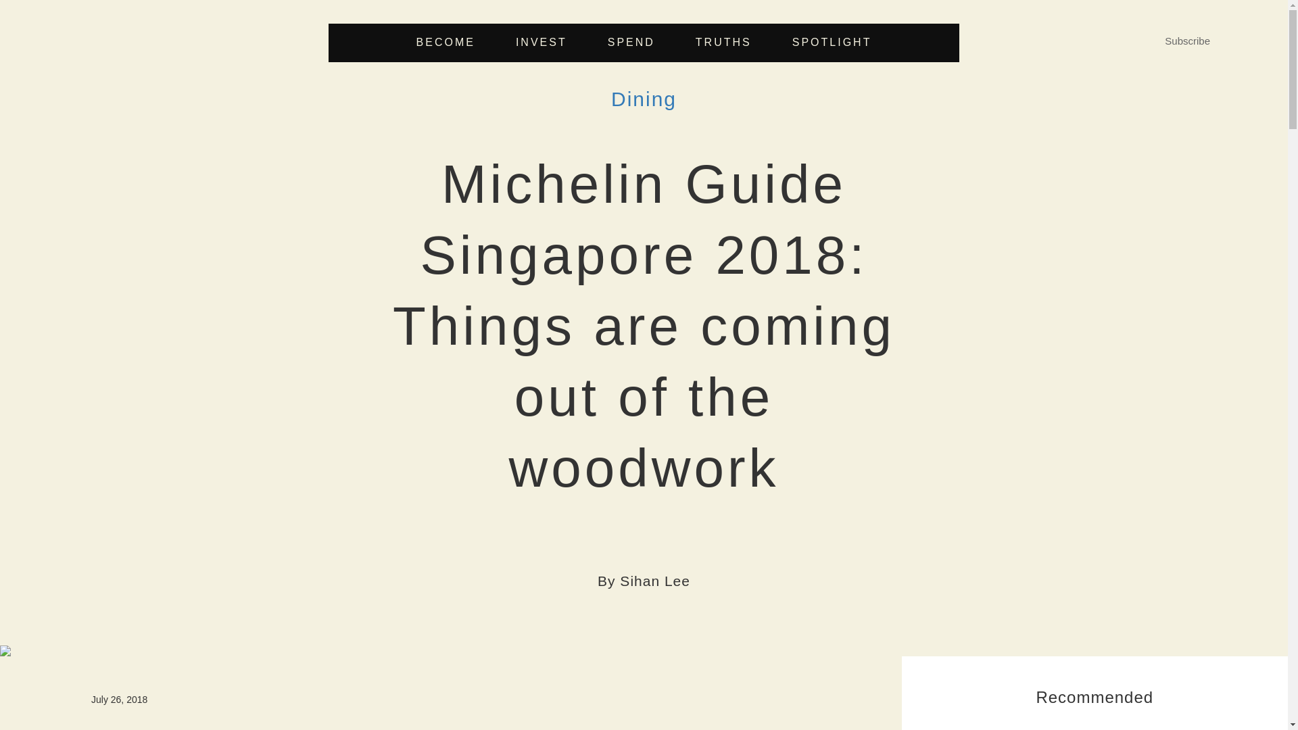  Describe the element at coordinates (1187, 41) in the screenshot. I see `Subscribe` at that location.